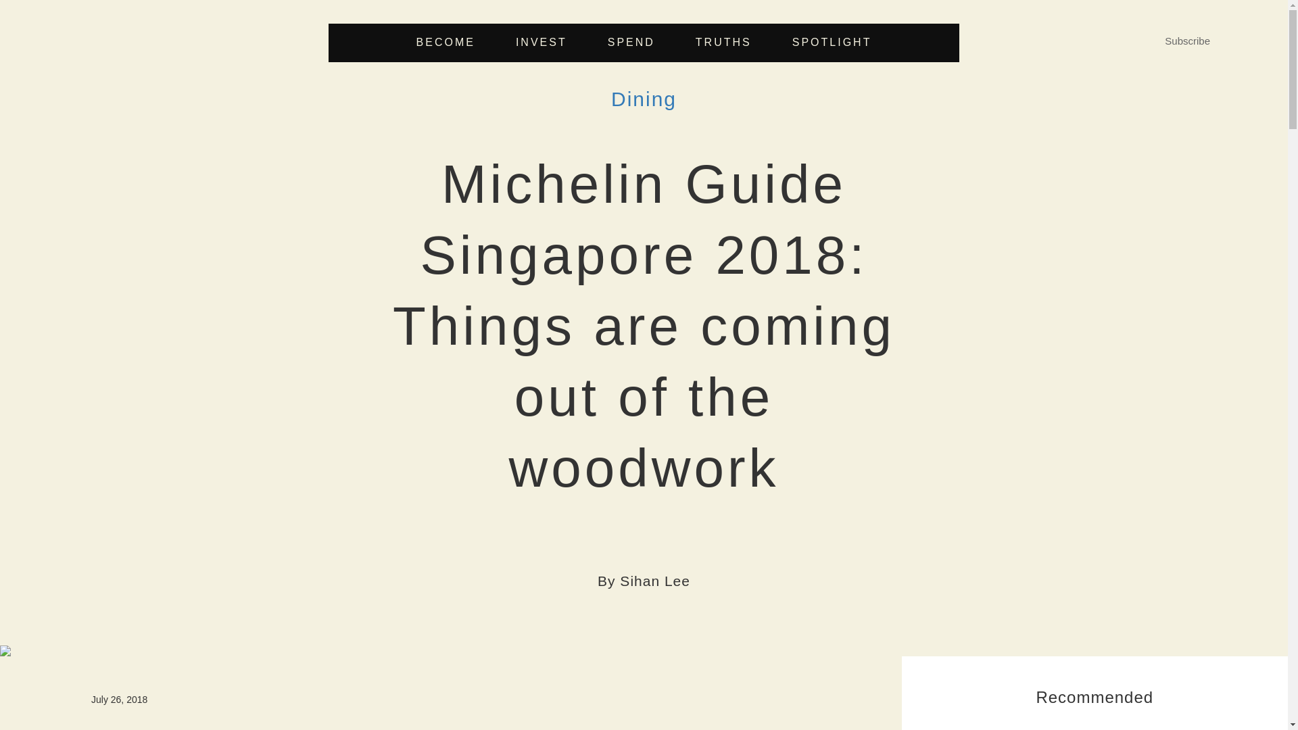  Describe the element at coordinates (1187, 41) in the screenshot. I see `Subscribe` at that location.